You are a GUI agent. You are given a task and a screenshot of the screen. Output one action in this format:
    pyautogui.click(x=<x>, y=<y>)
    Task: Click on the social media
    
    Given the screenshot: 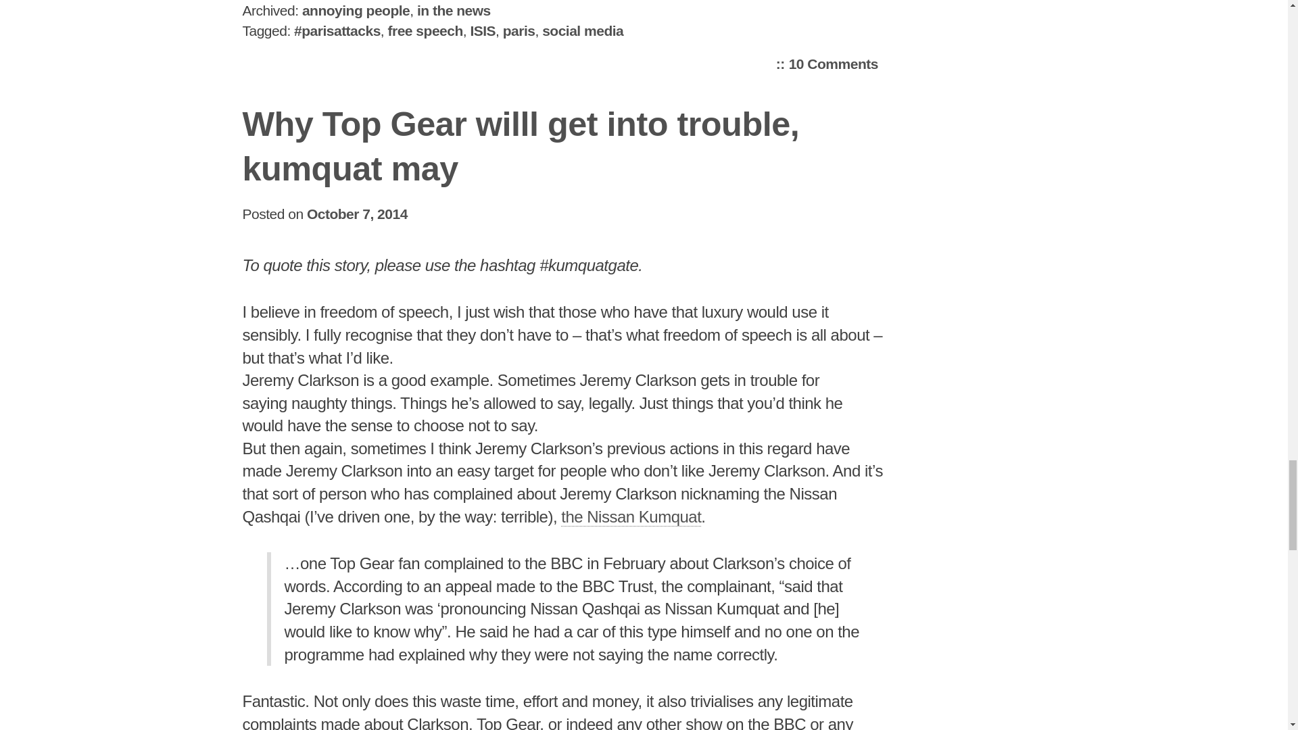 What is the action you would take?
    pyautogui.click(x=583, y=30)
    